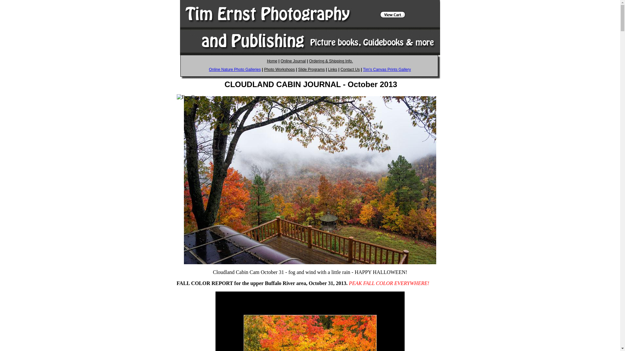  Describe the element at coordinates (311, 70) in the screenshot. I see `Slide Programs` at that location.